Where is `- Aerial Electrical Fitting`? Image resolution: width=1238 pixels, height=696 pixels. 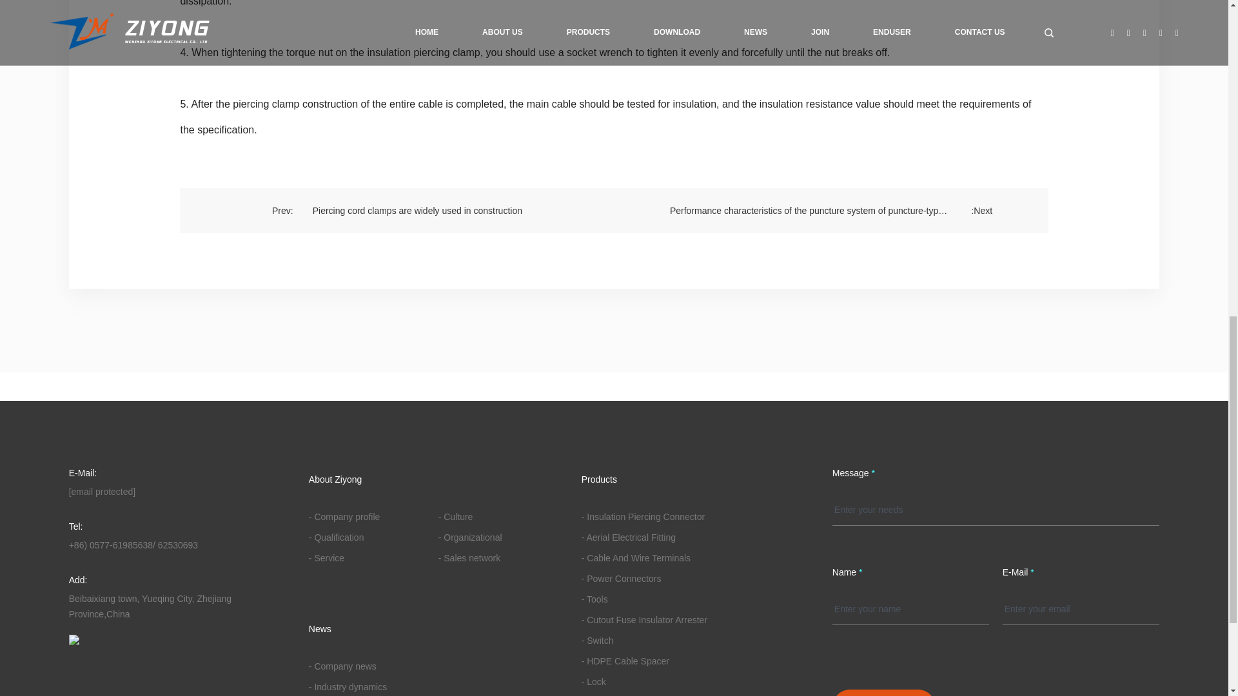
- Aerial Electrical Fitting is located at coordinates (629, 537).